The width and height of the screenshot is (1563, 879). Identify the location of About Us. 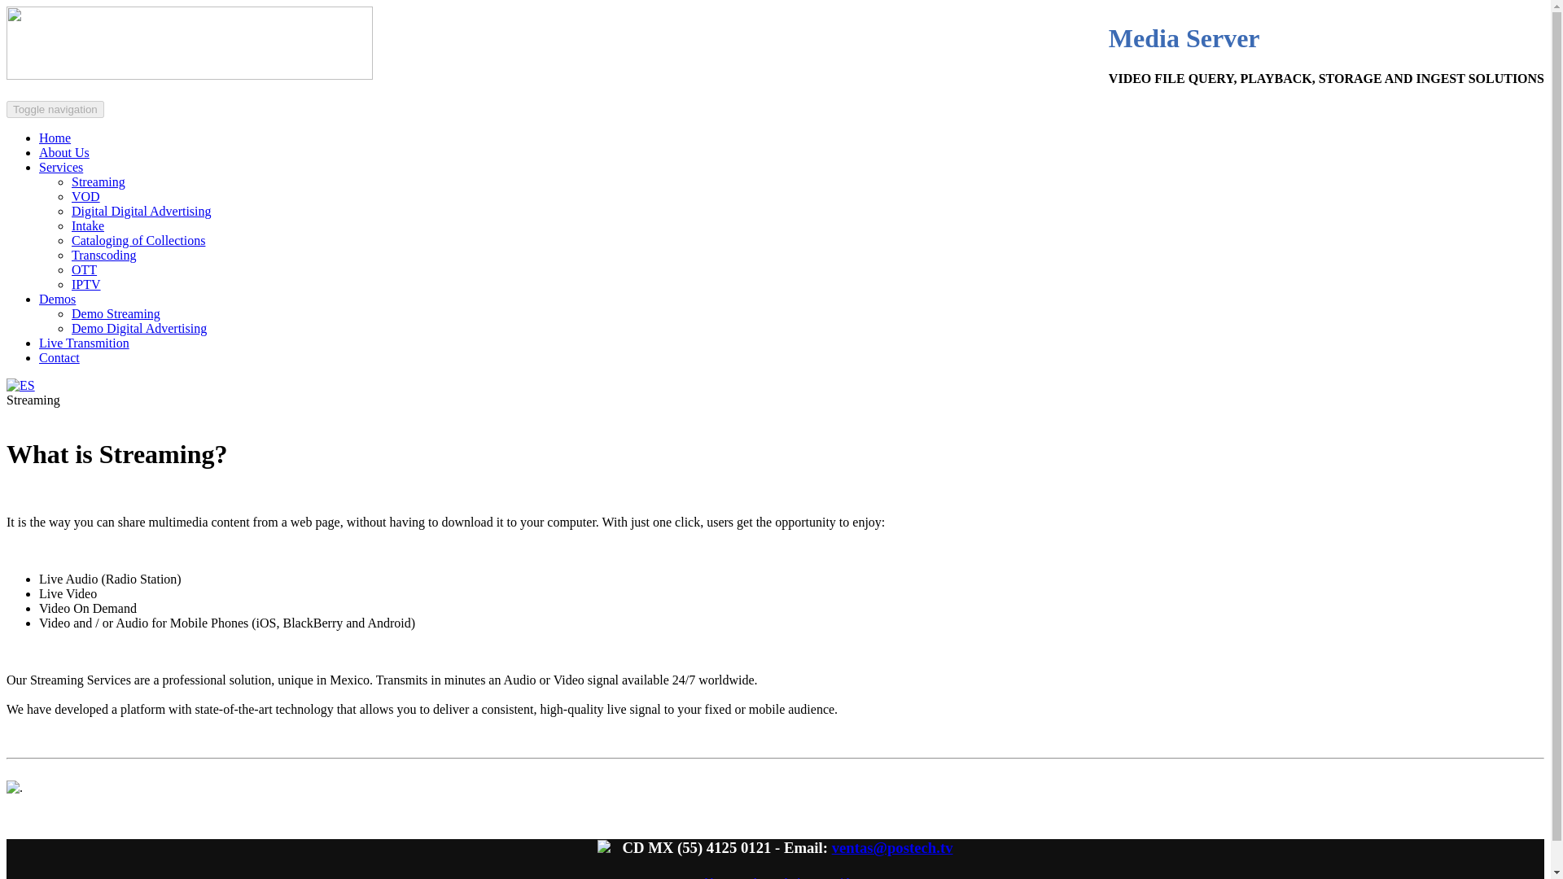
(63, 152).